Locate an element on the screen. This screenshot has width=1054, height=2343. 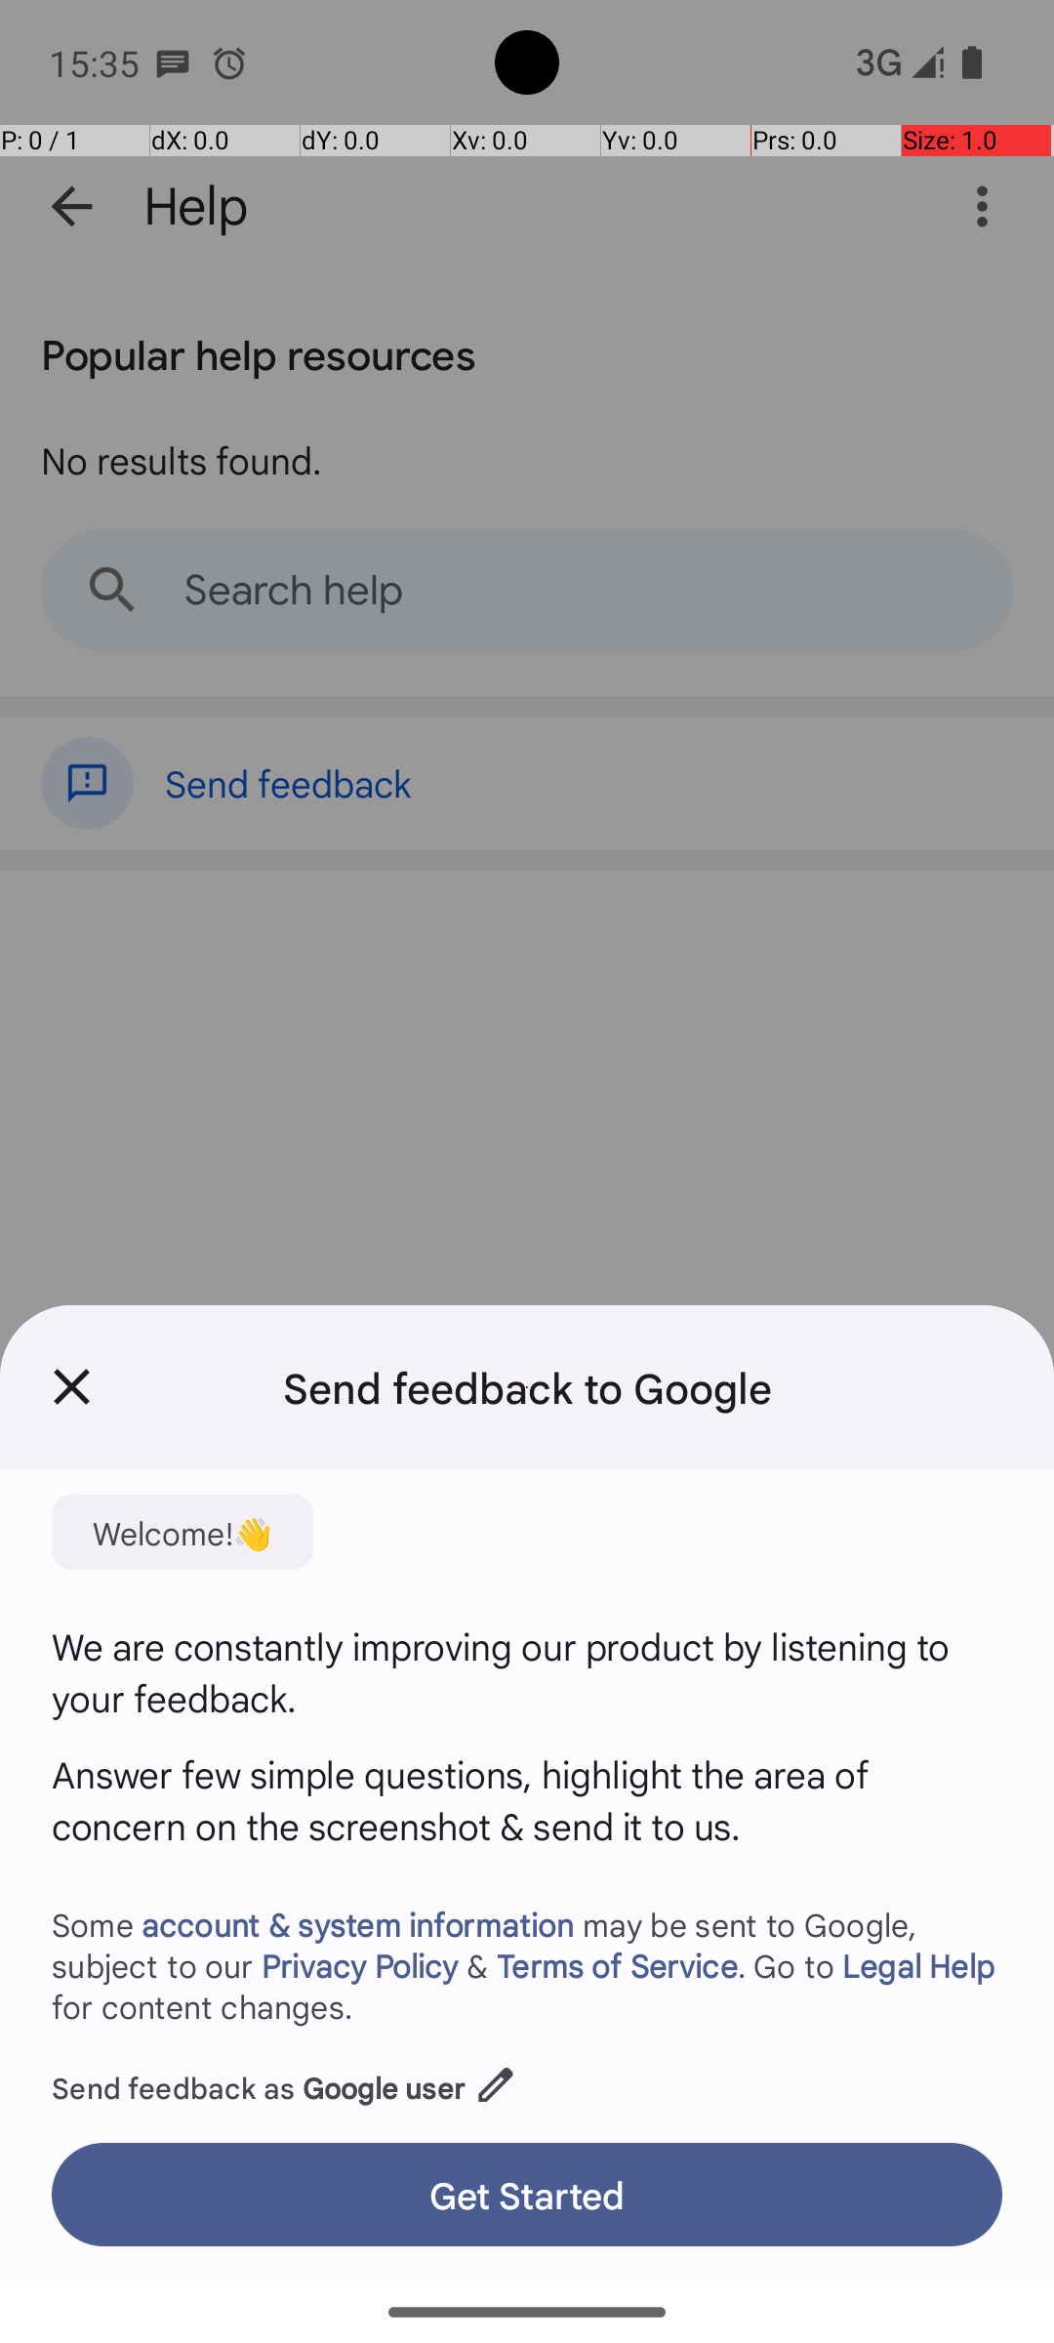
Get Started is located at coordinates (527, 2195).